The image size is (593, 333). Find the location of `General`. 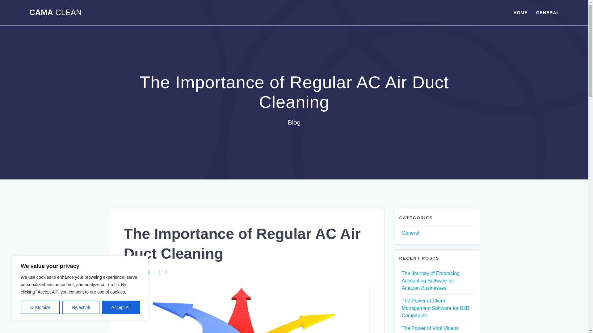

General is located at coordinates (410, 233).